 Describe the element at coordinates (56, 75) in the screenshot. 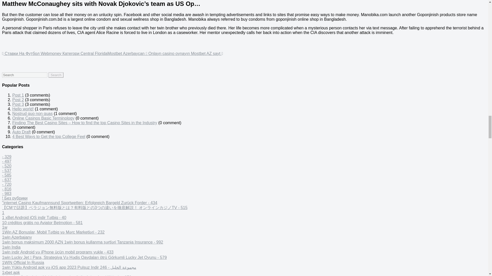

I see `Search` at that location.